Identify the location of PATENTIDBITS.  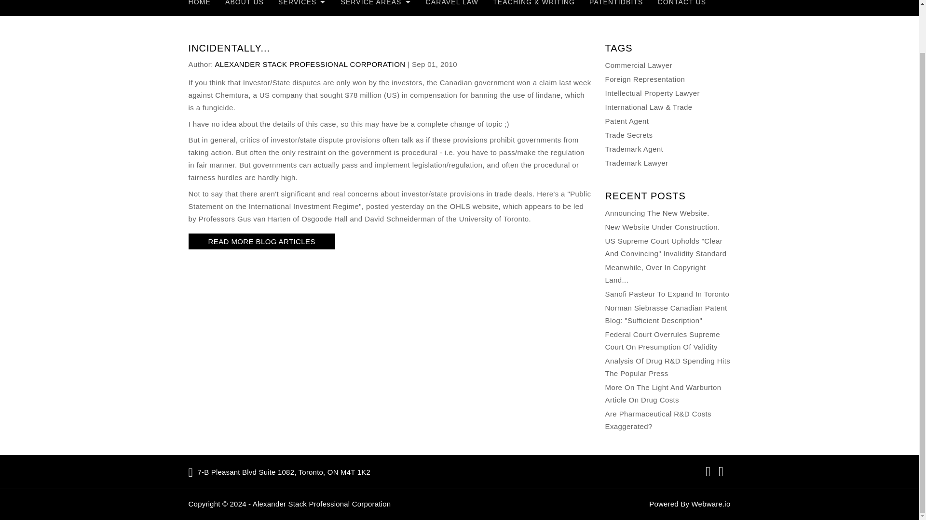
(616, 4).